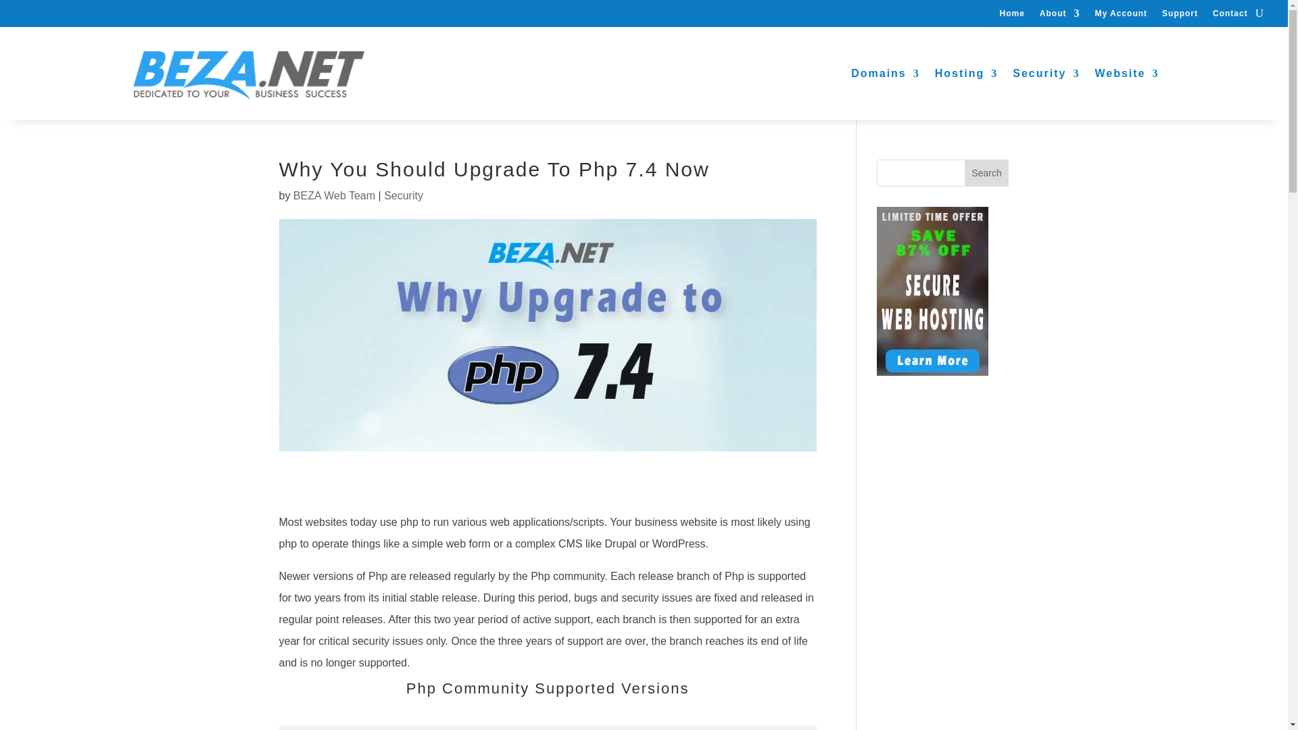  Describe the element at coordinates (1126, 73) in the screenshot. I see `Find the right solution for your business website` at that location.